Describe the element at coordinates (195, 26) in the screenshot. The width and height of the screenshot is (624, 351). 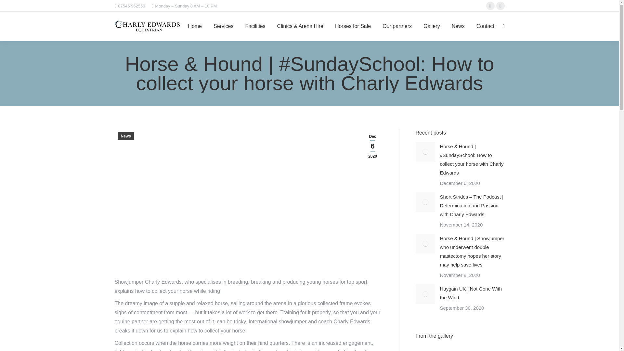
I see `Home` at that location.